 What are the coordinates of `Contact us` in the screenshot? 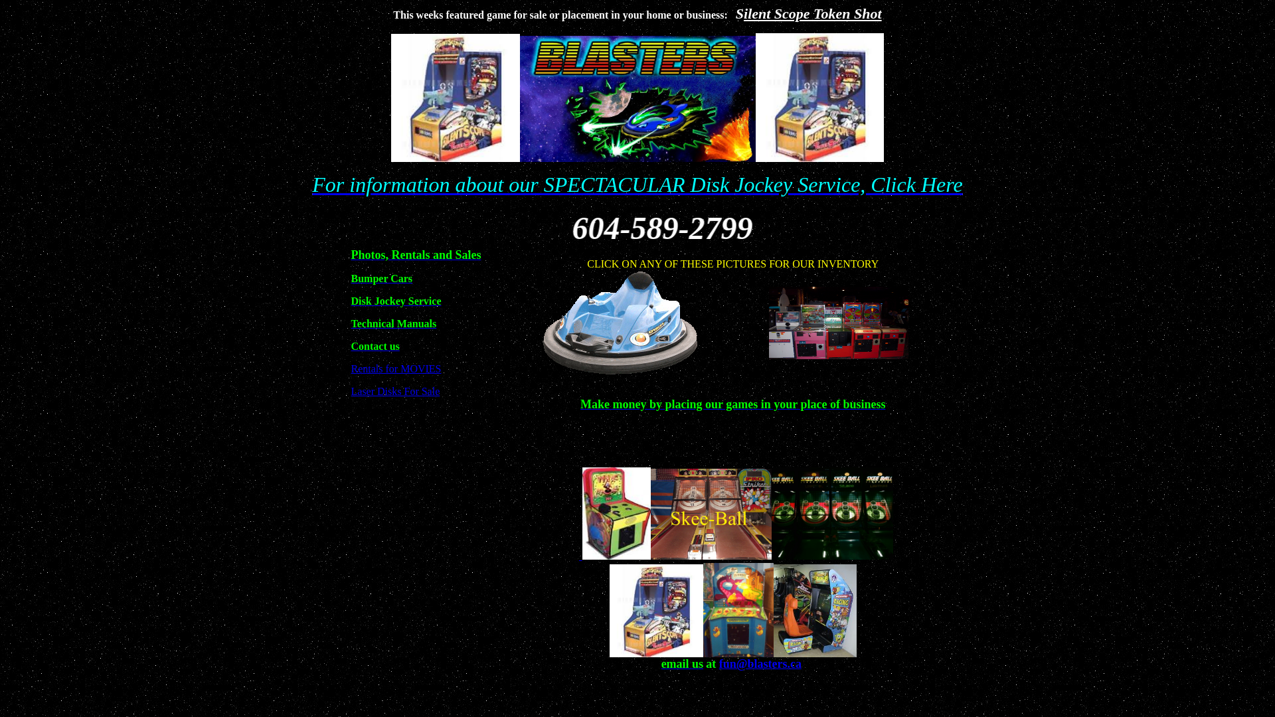 It's located at (375, 347).